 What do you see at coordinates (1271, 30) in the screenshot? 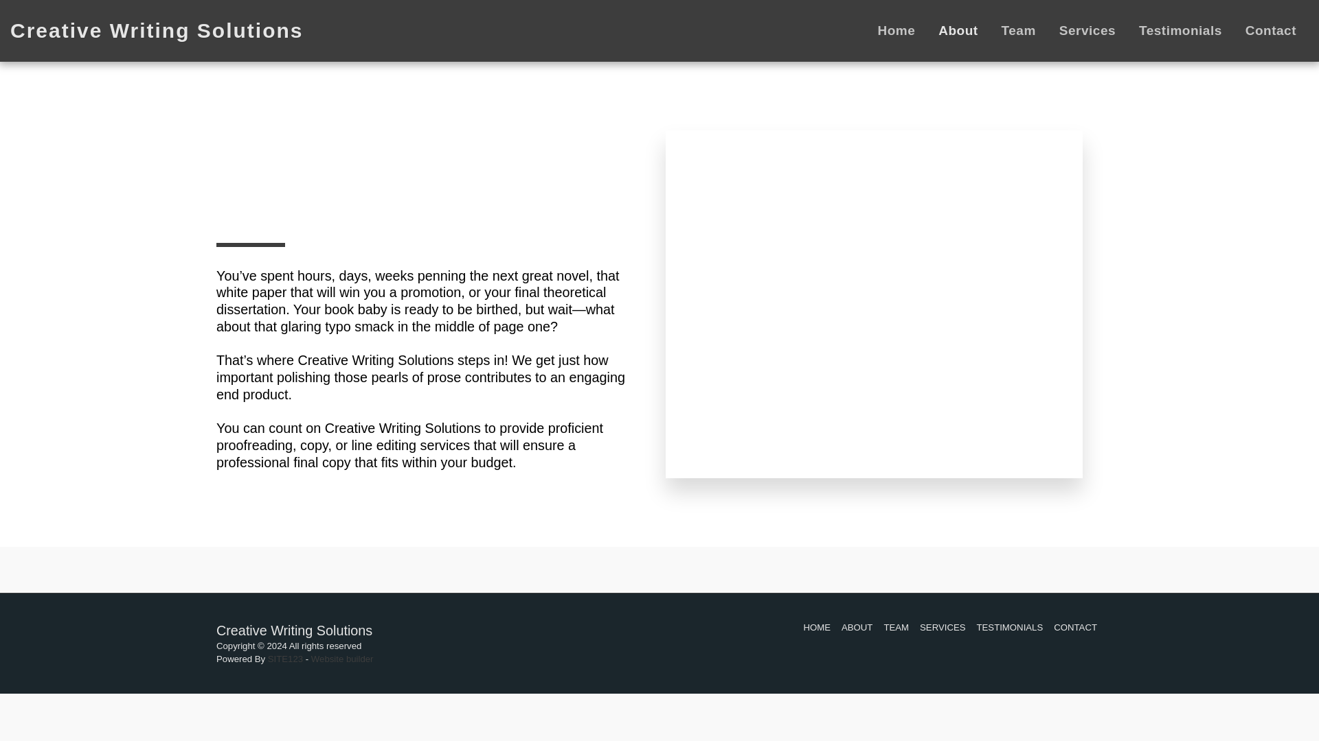
I see `Contact` at bounding box center [1271, 30].